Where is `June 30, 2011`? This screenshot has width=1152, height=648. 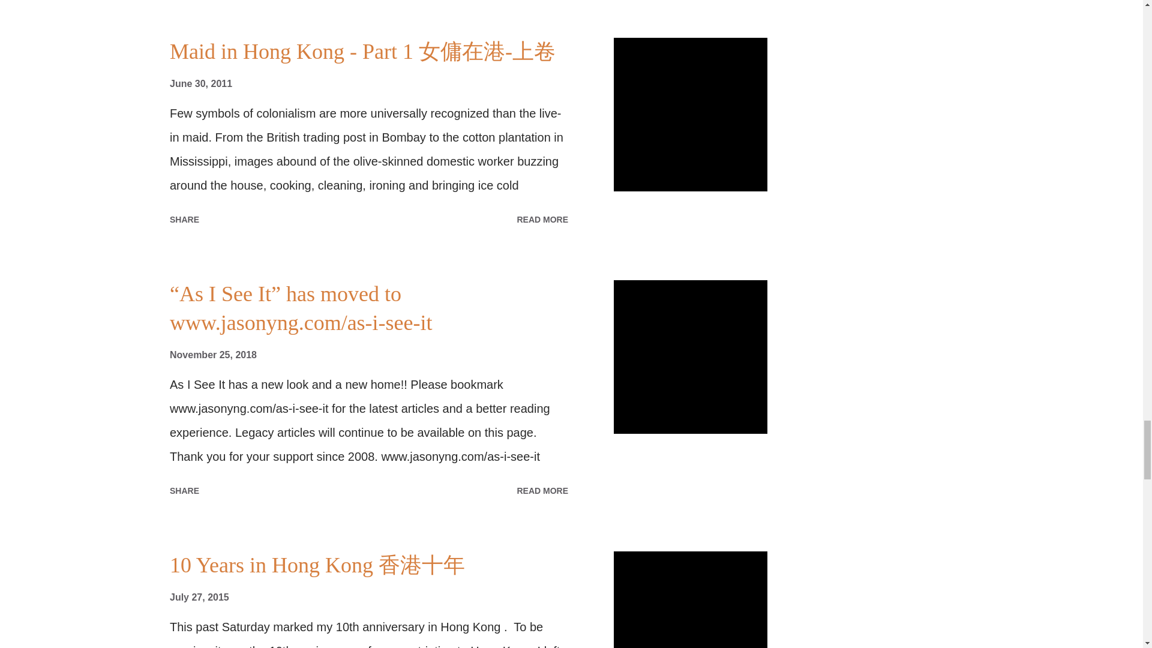
June 30, 2011 is located at coordinates (200, 83).